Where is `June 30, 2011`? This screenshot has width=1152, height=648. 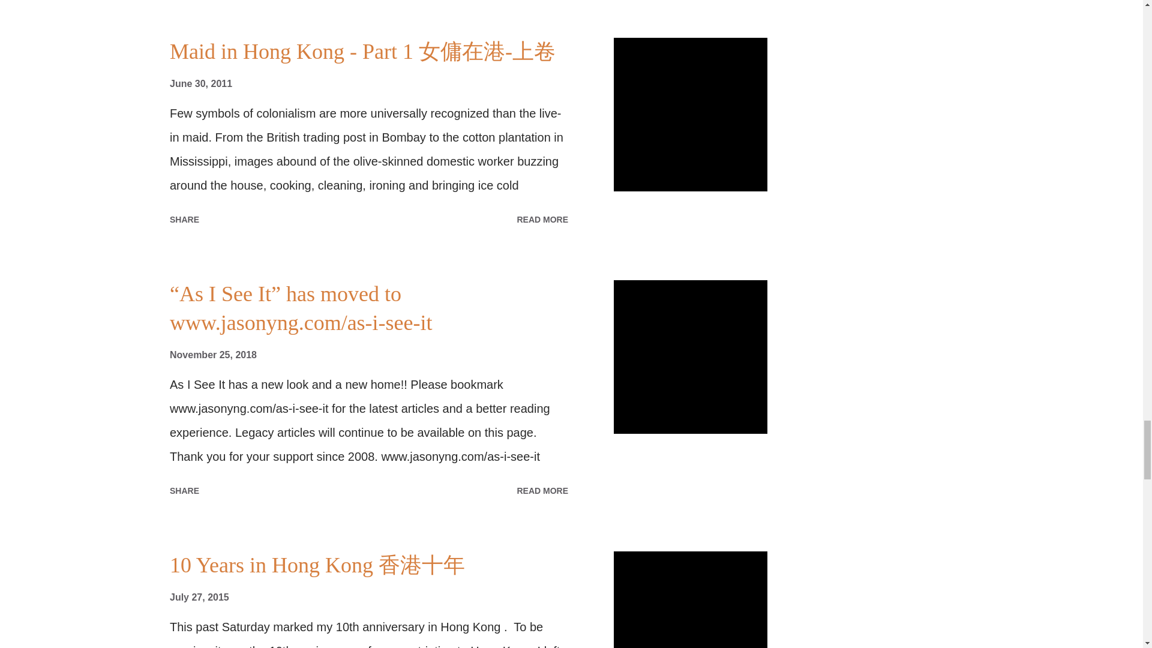
June 30, 2011 is located at coordinates (200, 83).